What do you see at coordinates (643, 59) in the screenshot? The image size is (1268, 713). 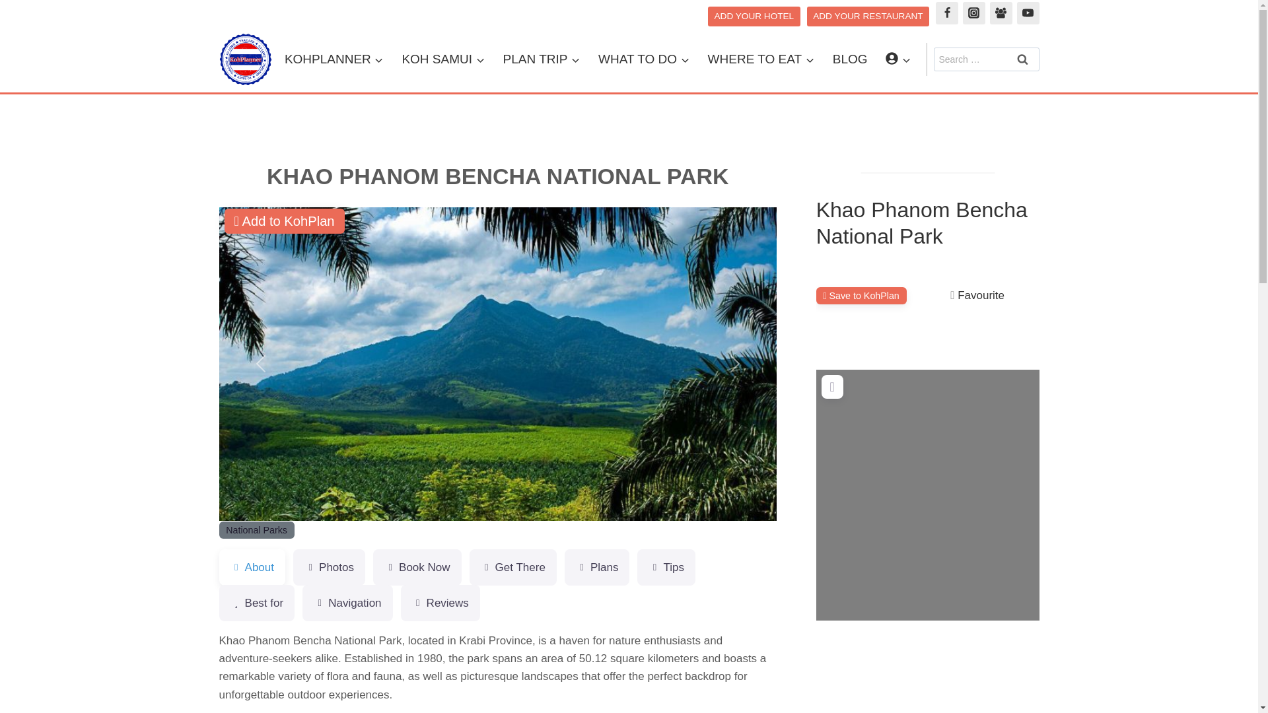 I see `WHAT TO DO` at bounding box center [643, 59].